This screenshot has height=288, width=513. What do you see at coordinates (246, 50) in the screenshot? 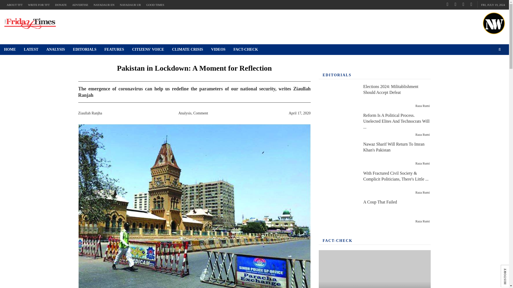
I see `FACT-CHECK` at bounding box center [246, 50].